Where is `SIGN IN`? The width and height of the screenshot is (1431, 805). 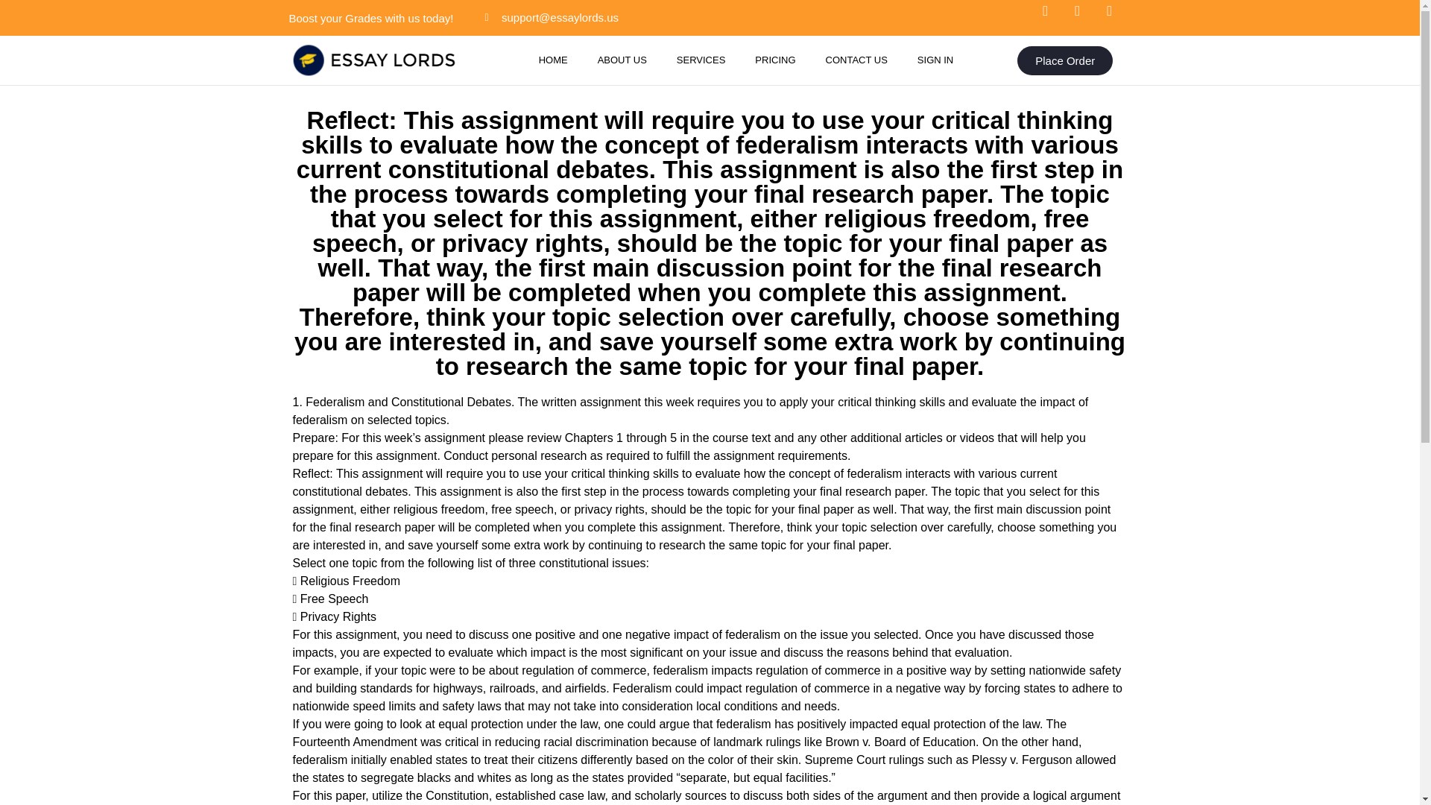 SIGN IN is located at coordinates (935, 60).